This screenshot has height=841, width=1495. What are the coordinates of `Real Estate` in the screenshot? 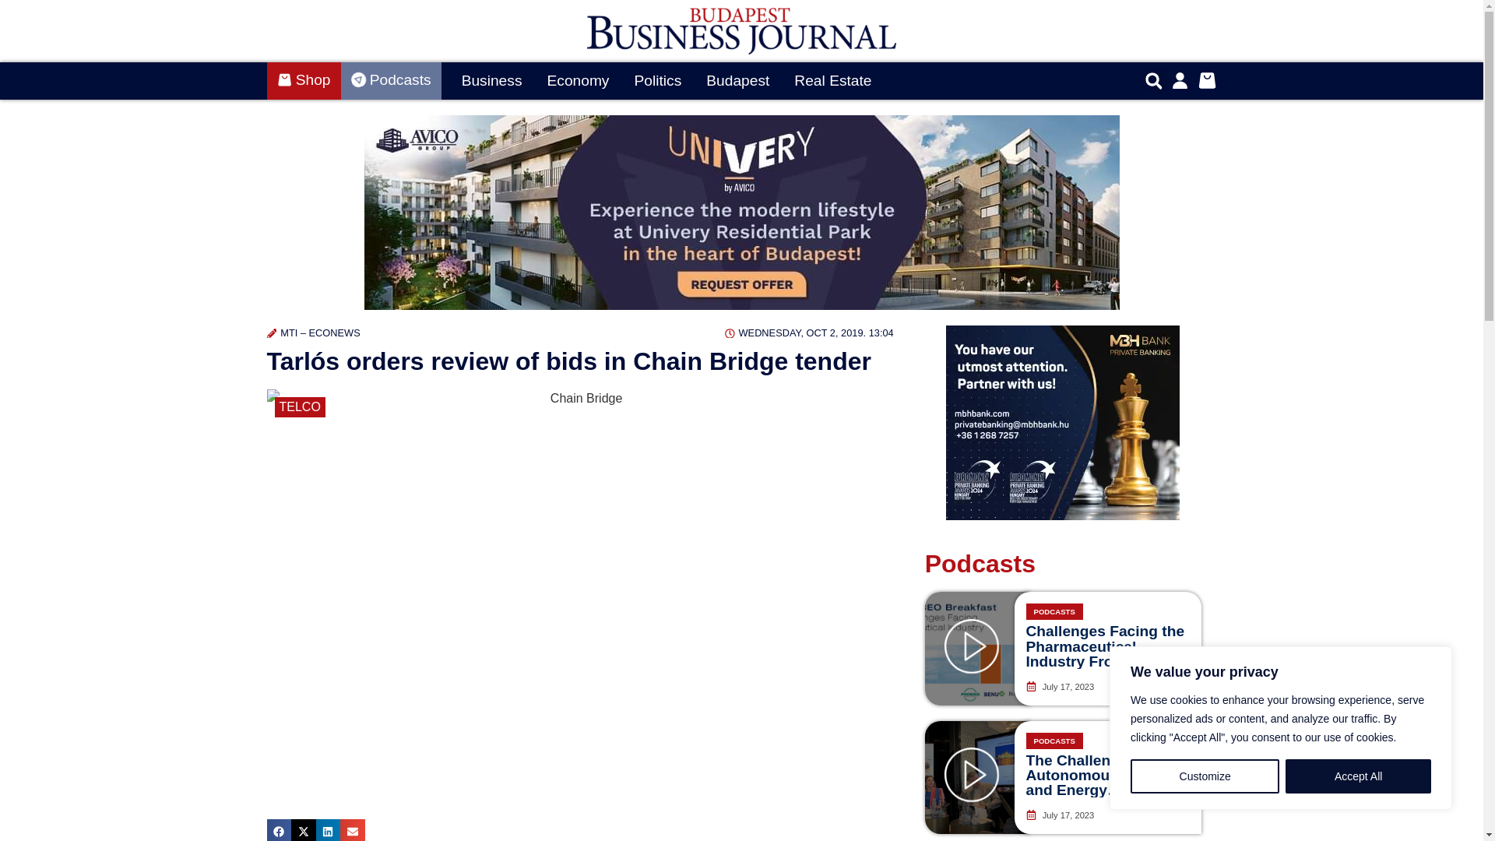 It's located at (832, 81).